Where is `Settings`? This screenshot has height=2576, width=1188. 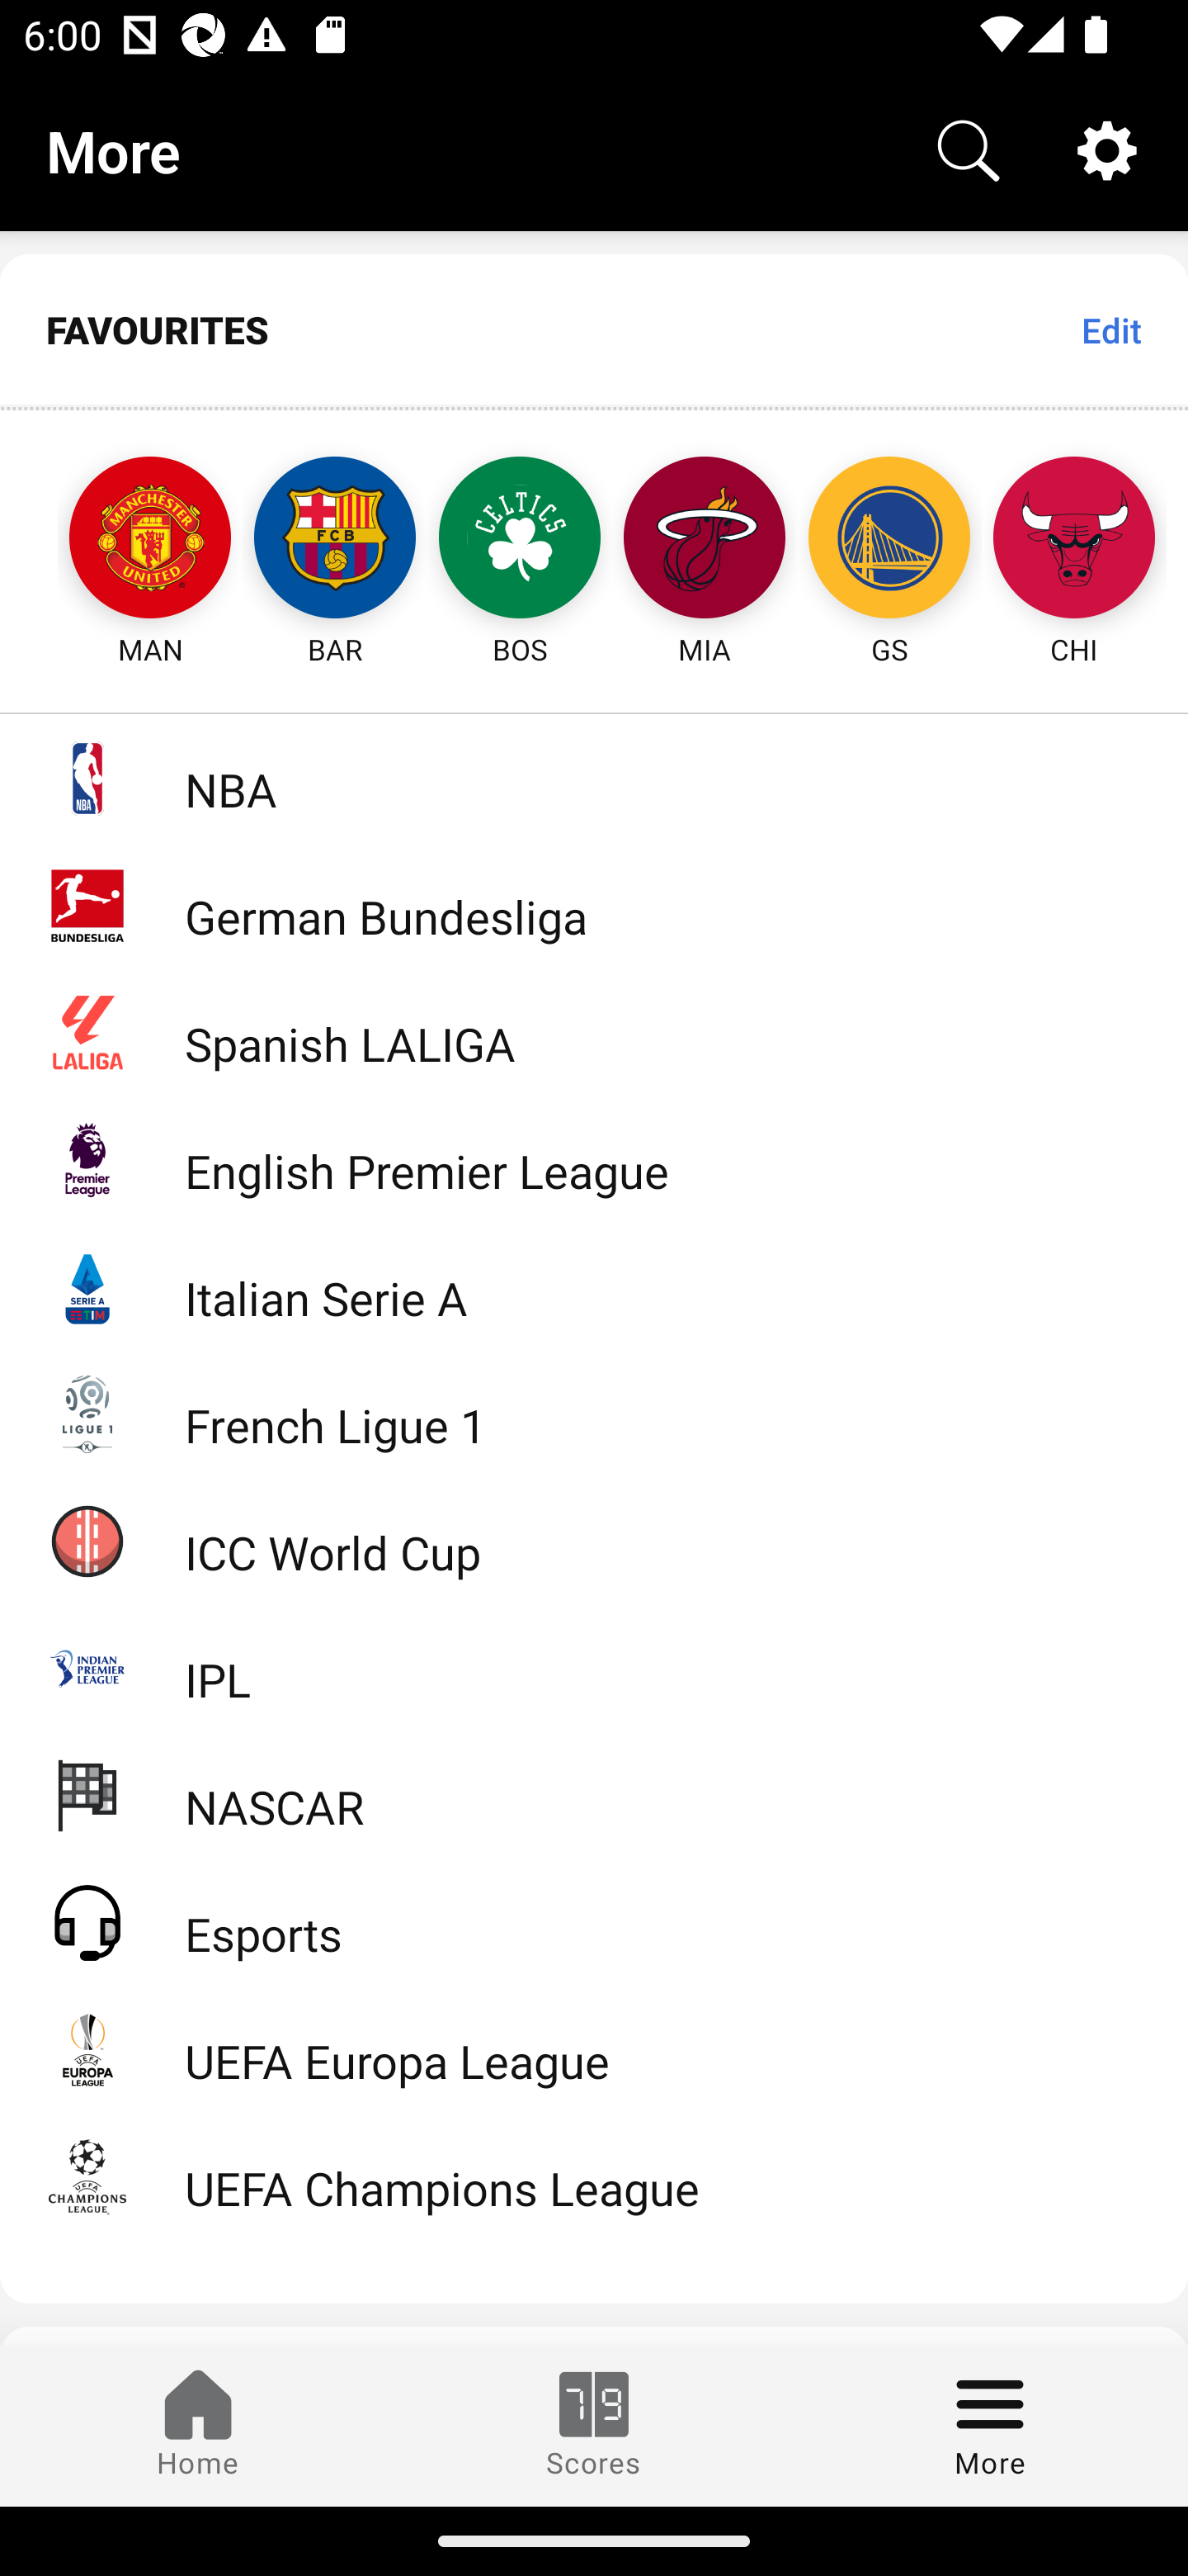
Settings is located at coordinates (1107, 149).